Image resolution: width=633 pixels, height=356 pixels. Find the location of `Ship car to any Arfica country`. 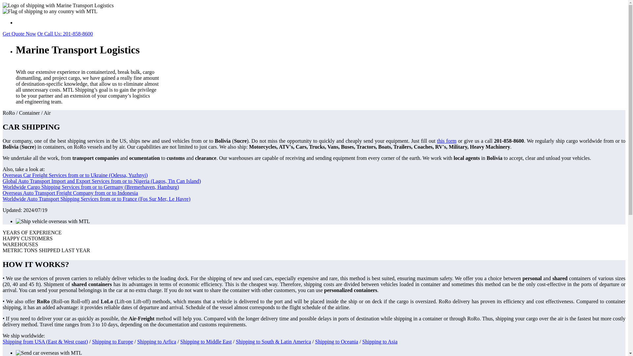

Ship car to any Arfica country is located at coordinates (156, 341).